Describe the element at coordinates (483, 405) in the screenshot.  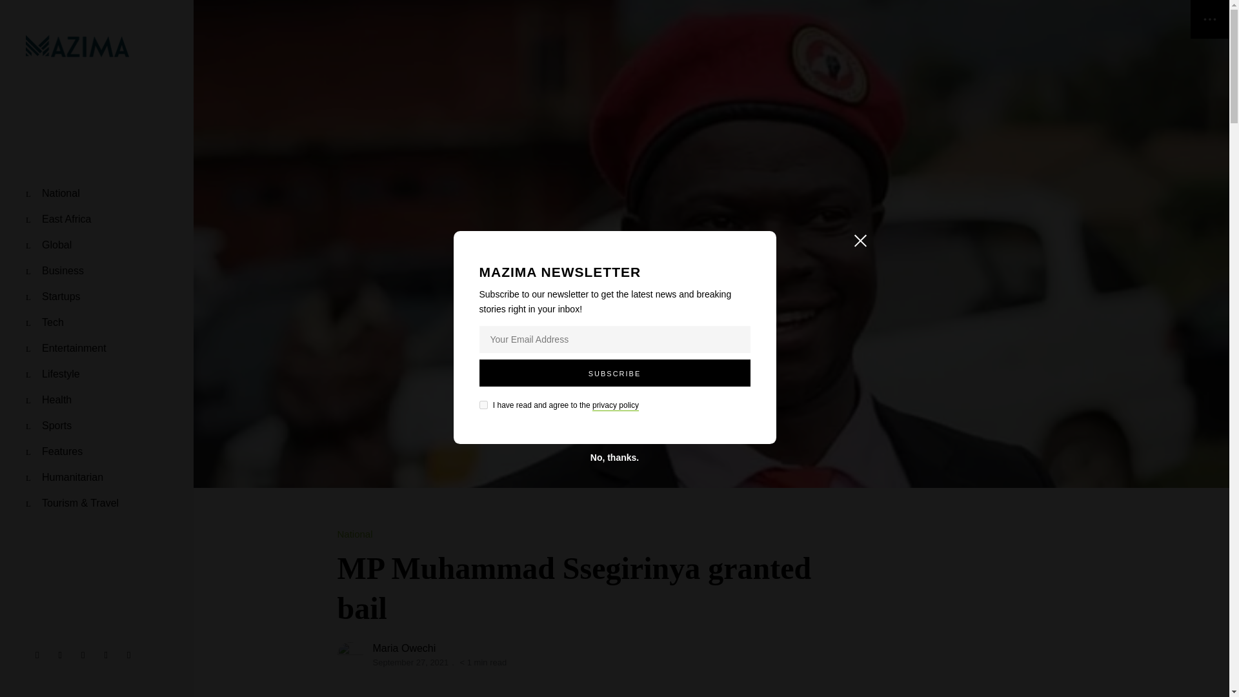
I see `1` at that location.